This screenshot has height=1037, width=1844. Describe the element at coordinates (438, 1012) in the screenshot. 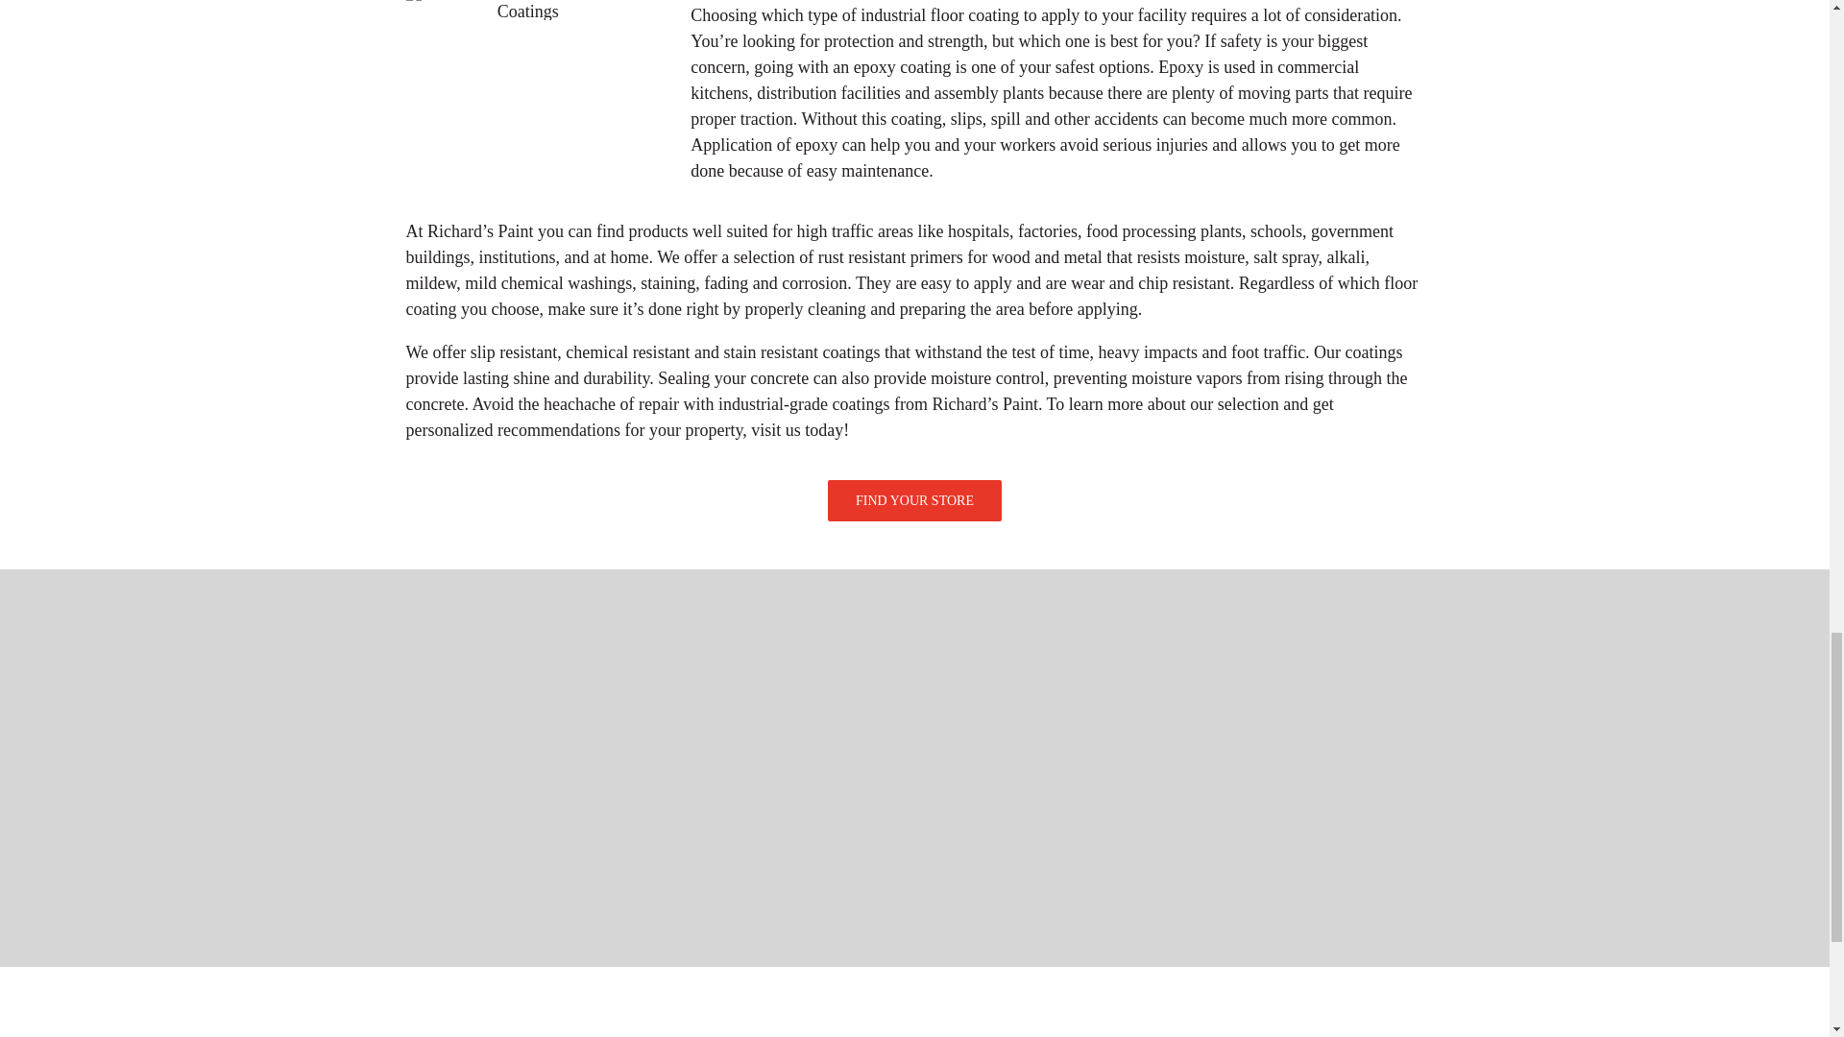

I see `Deck Paint` at that location.